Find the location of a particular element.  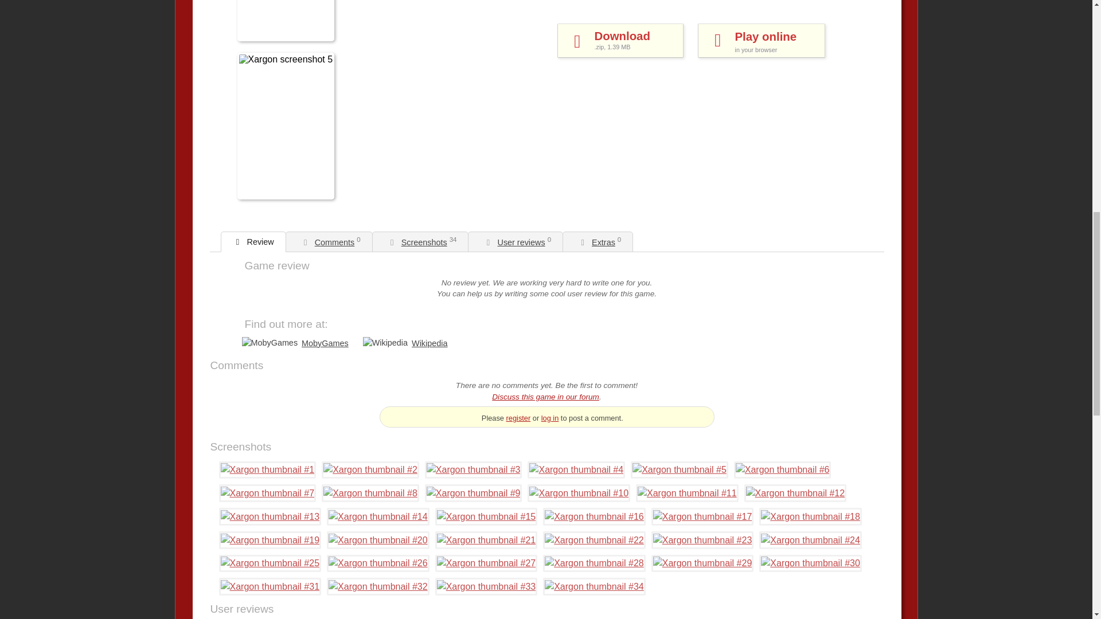

Xargon - screenshot 6 is located at coordinates (782, 469).